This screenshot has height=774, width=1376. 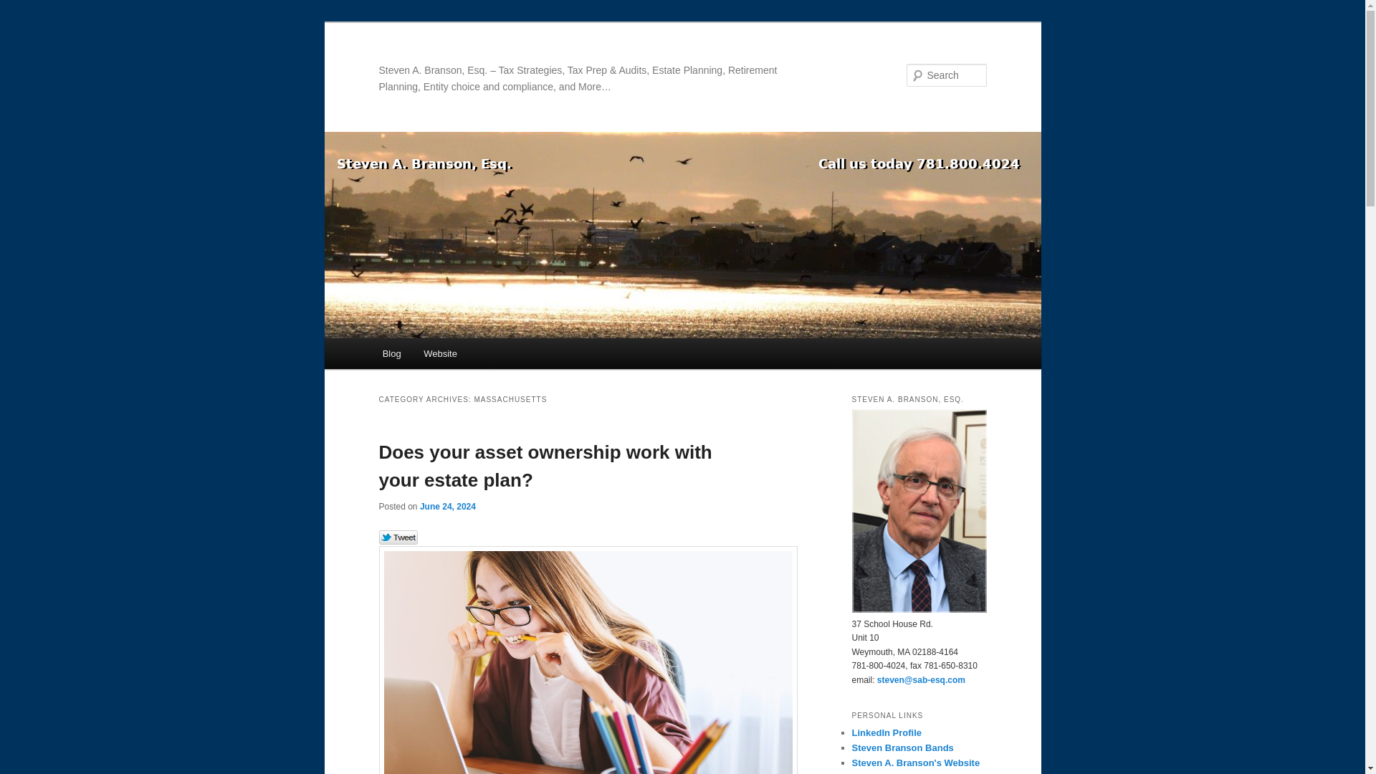 What do you see at coordinates (447, 506) in the screenshot?
I see `June 24, 2024` at bounding box center [447, 506].